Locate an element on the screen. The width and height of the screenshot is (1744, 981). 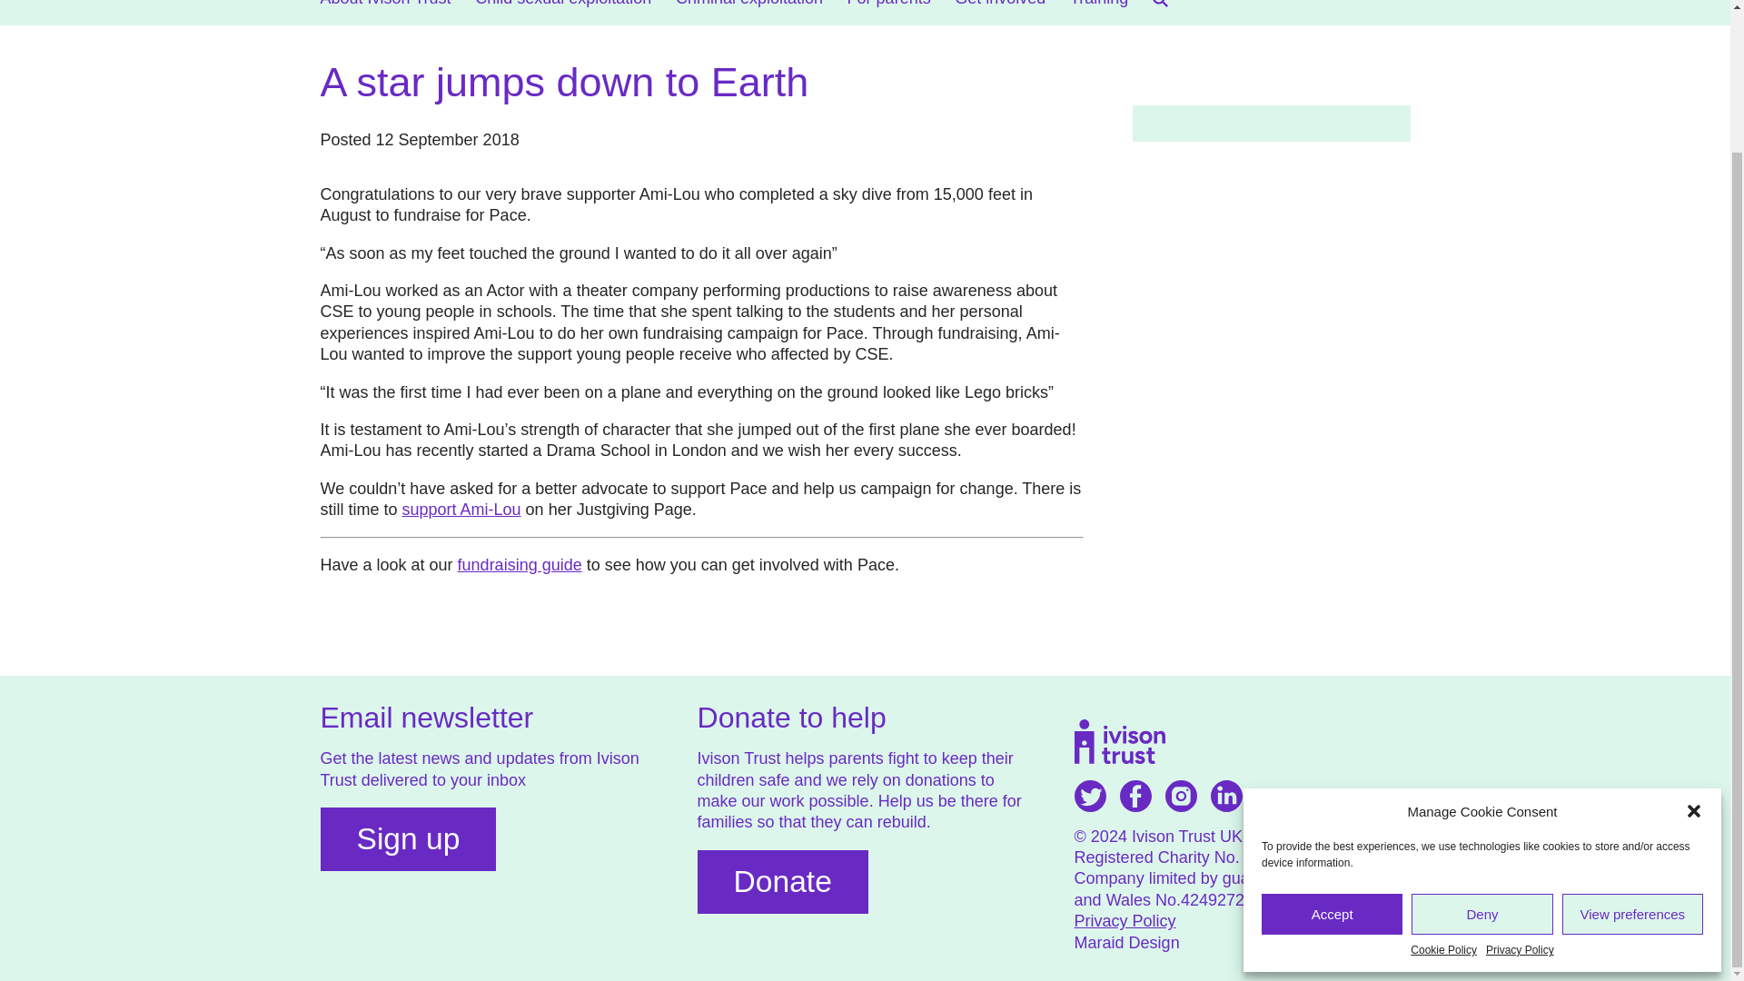
About Ivison Trust is located at coordinates (384, 8).